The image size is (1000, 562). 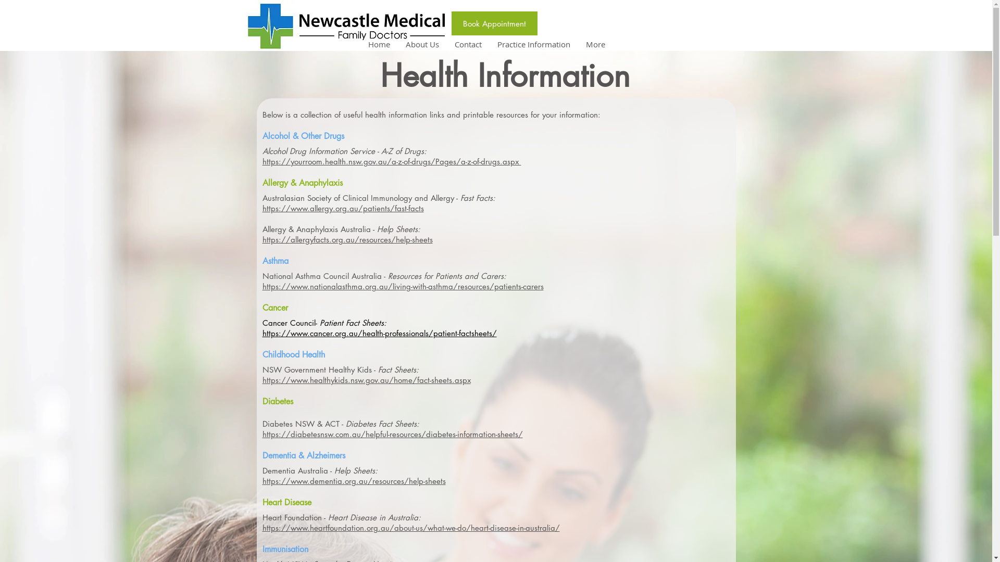 What do you see at coordinates (534, 44) in the screenshot?
I see `Practice Information` at bounding box center [534, 44].